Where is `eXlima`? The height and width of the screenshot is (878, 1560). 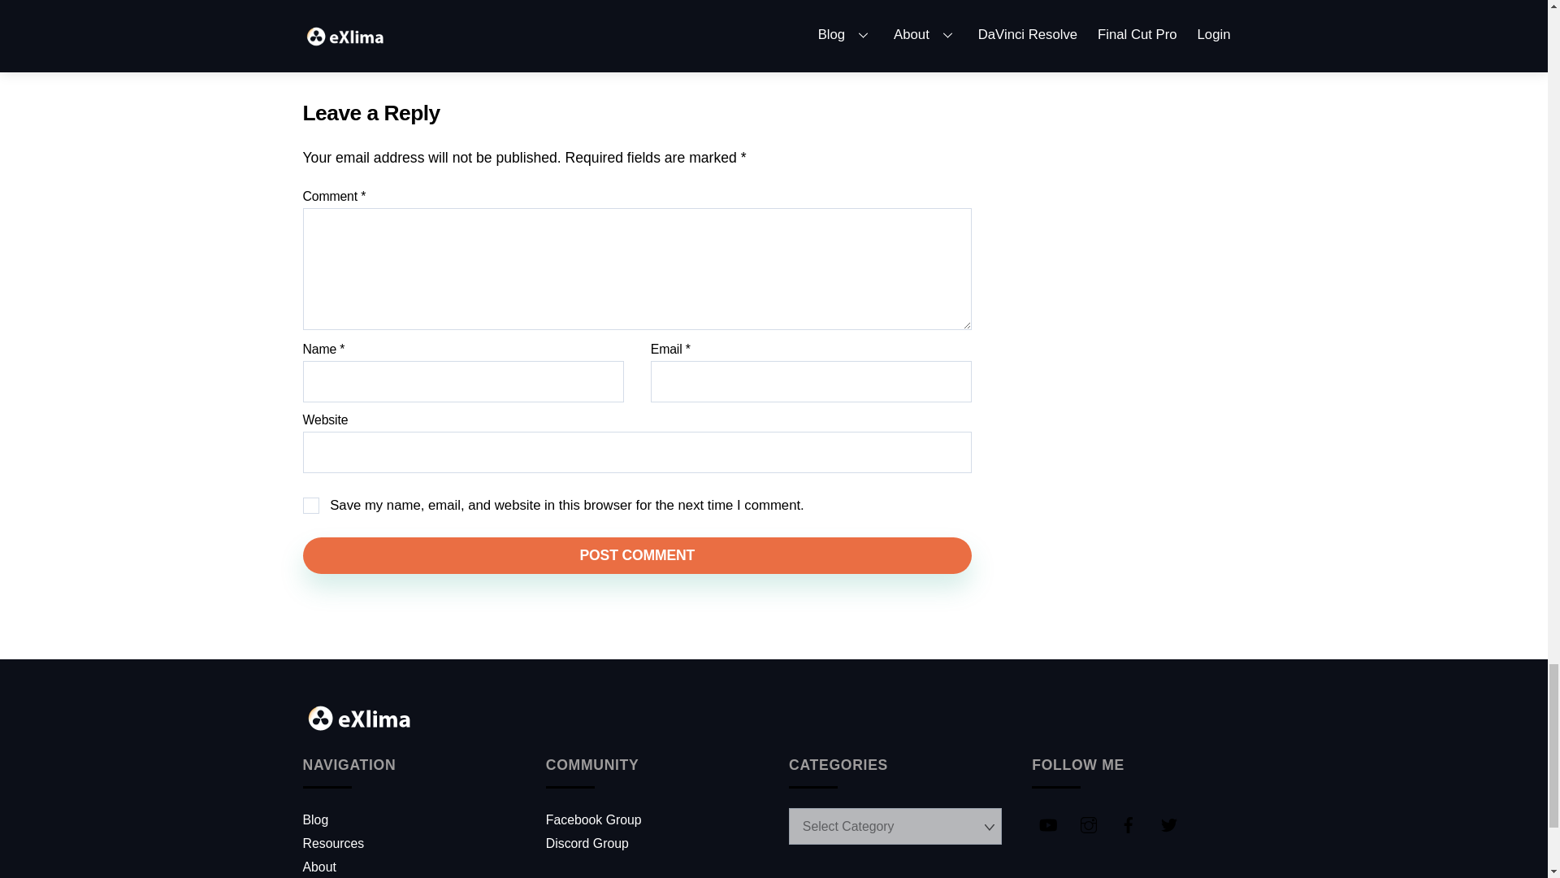 eXlima is located at coordinates (361, 728).